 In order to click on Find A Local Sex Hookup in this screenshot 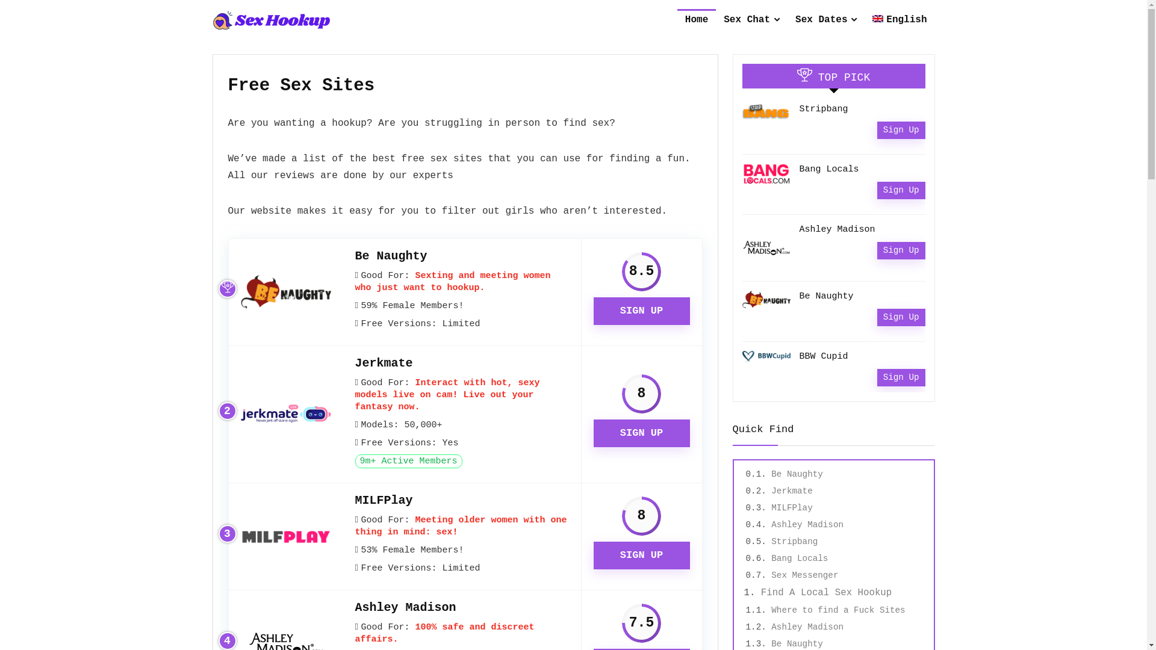, I will do `click(826, 593)`.